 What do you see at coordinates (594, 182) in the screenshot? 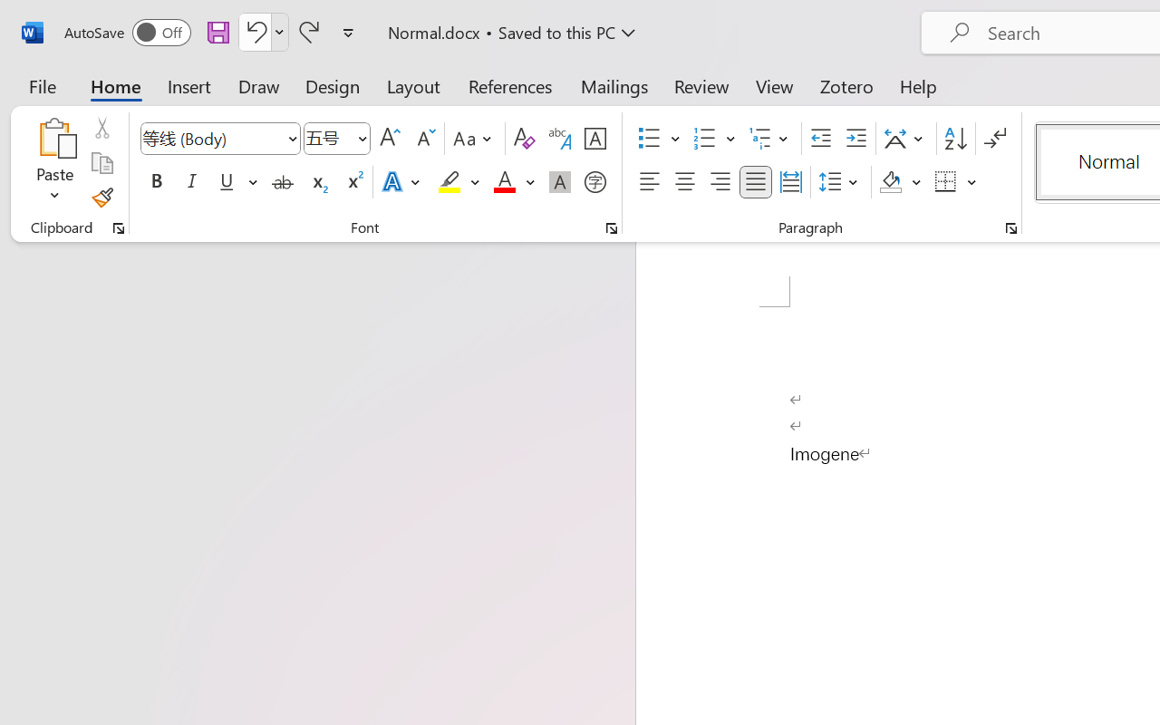
I see `Enclose Characters...` at bounding box center [594, 182].